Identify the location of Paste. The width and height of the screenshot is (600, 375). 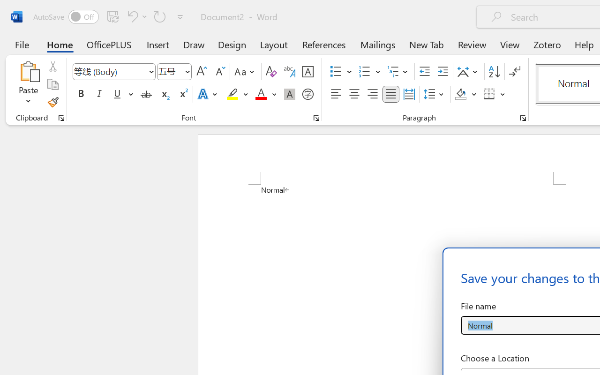
(28, 84).